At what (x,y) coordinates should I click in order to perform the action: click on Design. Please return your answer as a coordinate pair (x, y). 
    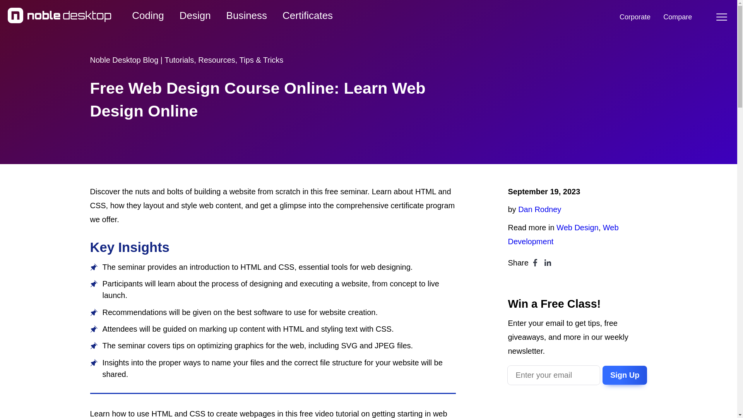
    Looking at the image, I should click on (195, 15).